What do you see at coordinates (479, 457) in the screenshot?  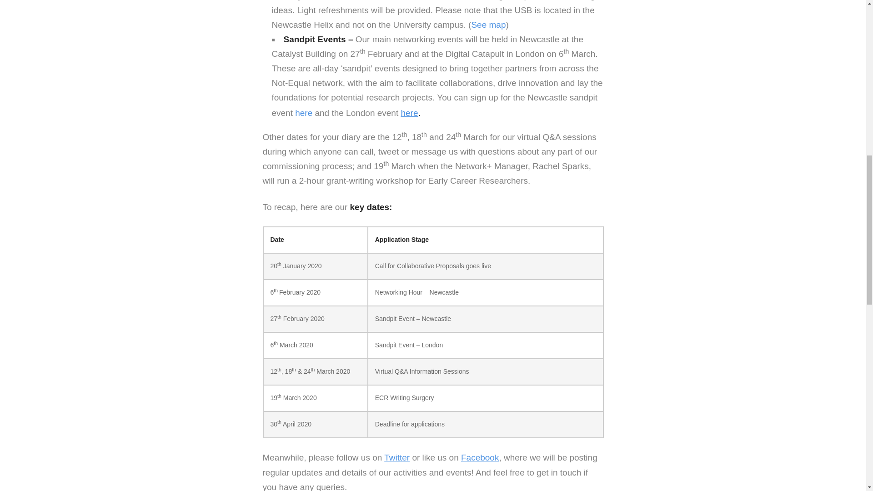 I see `Facebook` at bounding box center [479, 457].